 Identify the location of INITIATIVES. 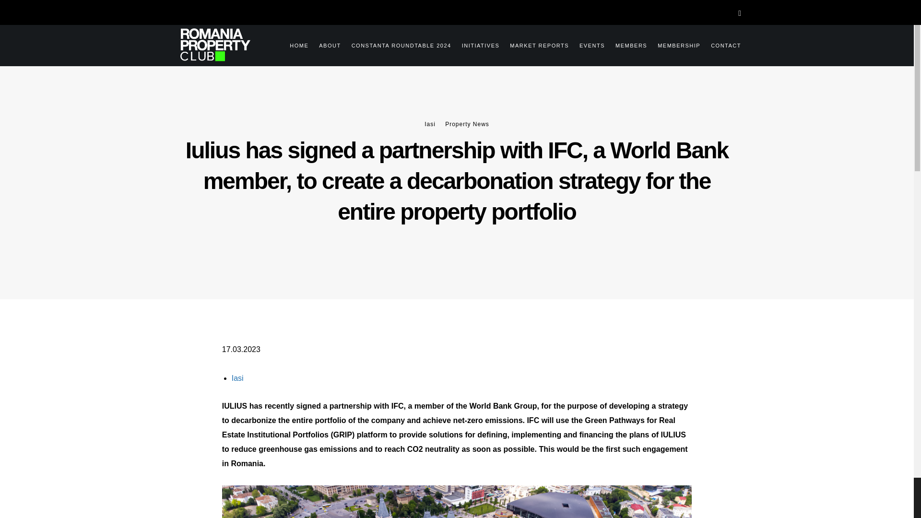
(475, 44).